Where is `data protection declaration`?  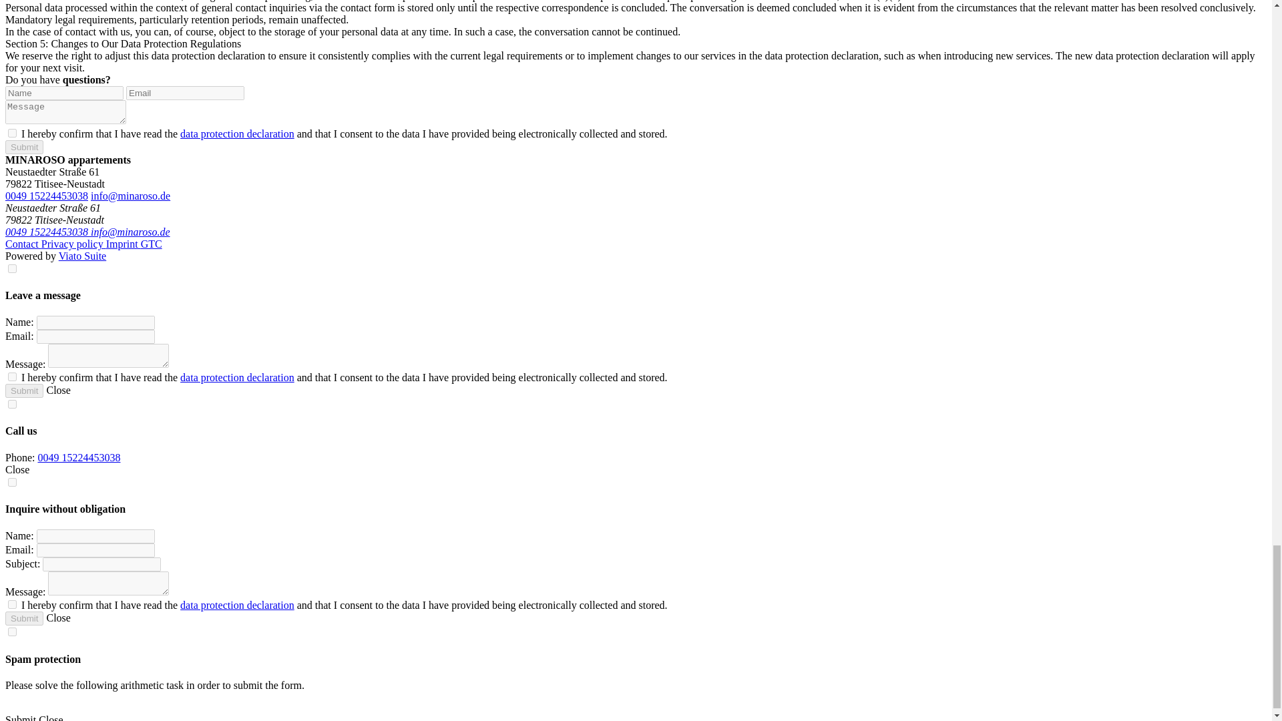
data protection declaration is located at coordinates (238, 134).